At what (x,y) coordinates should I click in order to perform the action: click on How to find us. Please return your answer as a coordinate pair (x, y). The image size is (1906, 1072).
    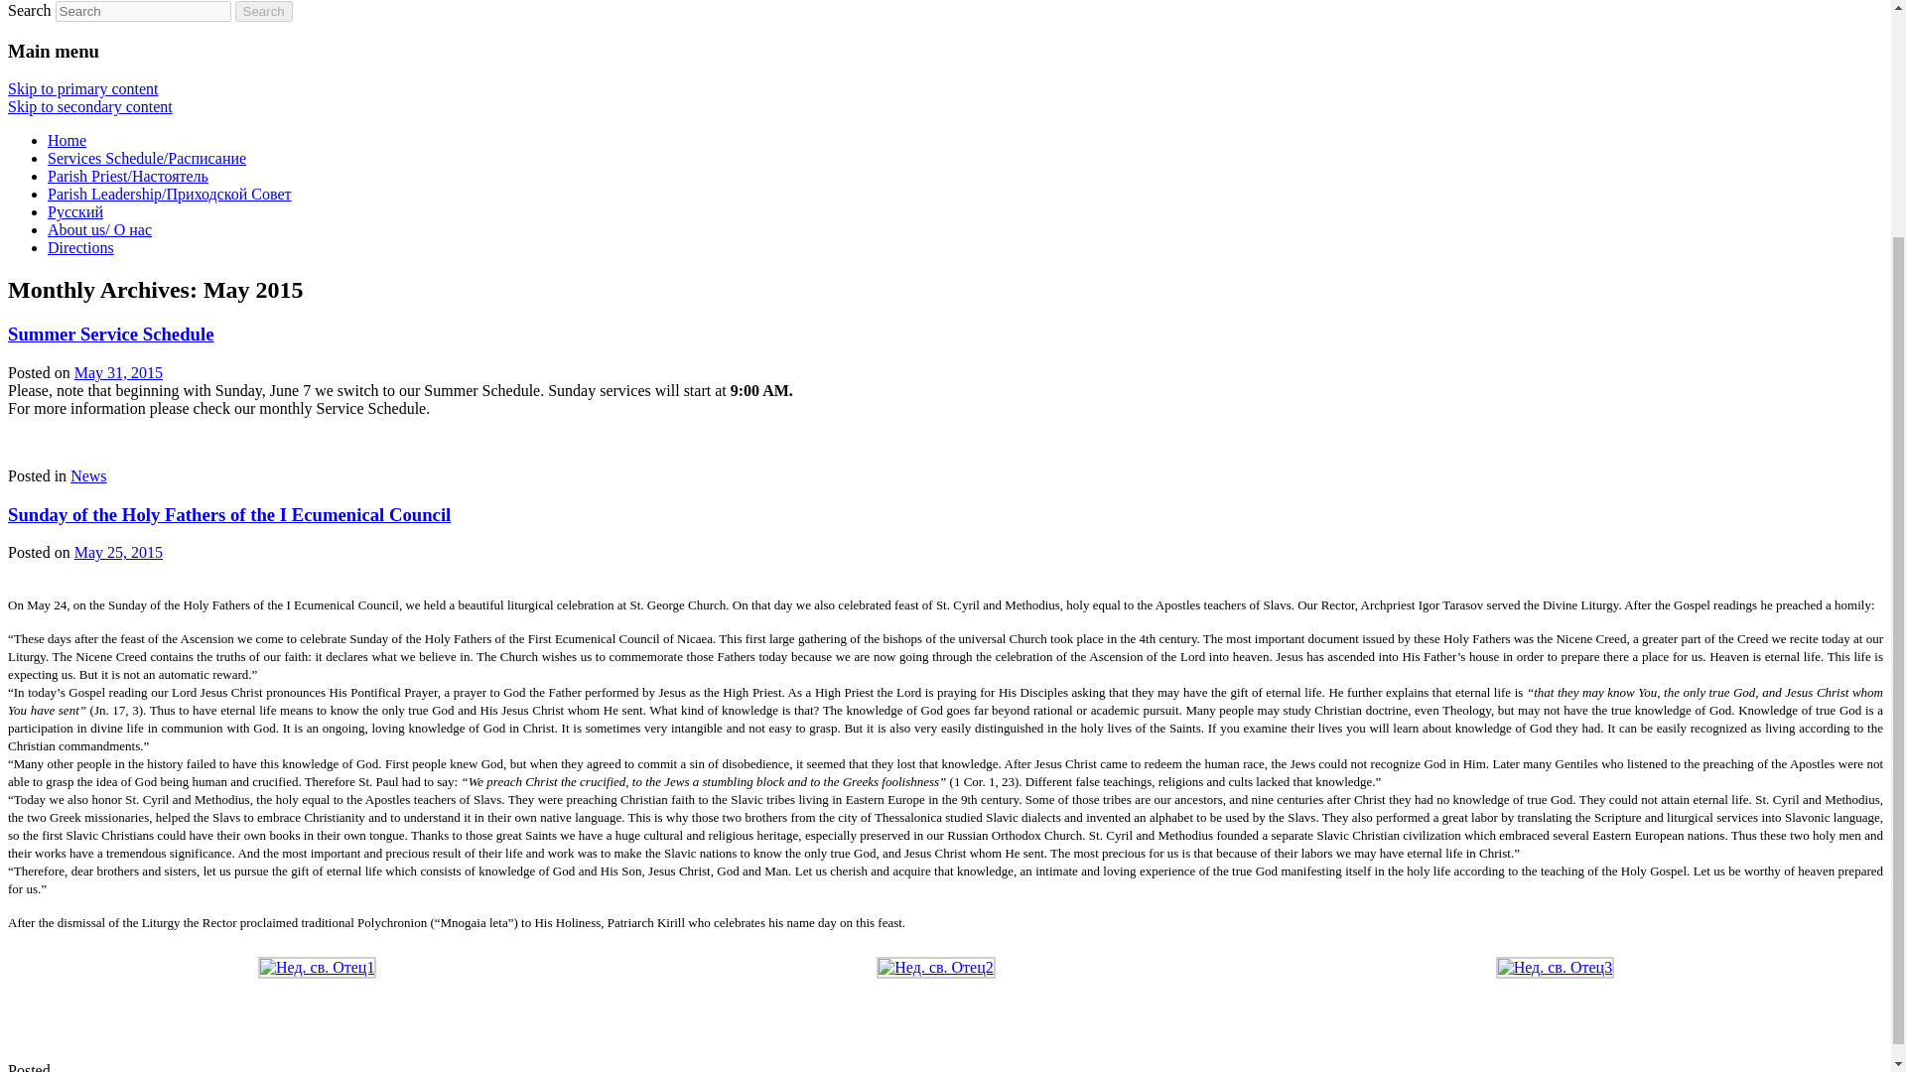
    Looking at the image, I should click on (81, 247).